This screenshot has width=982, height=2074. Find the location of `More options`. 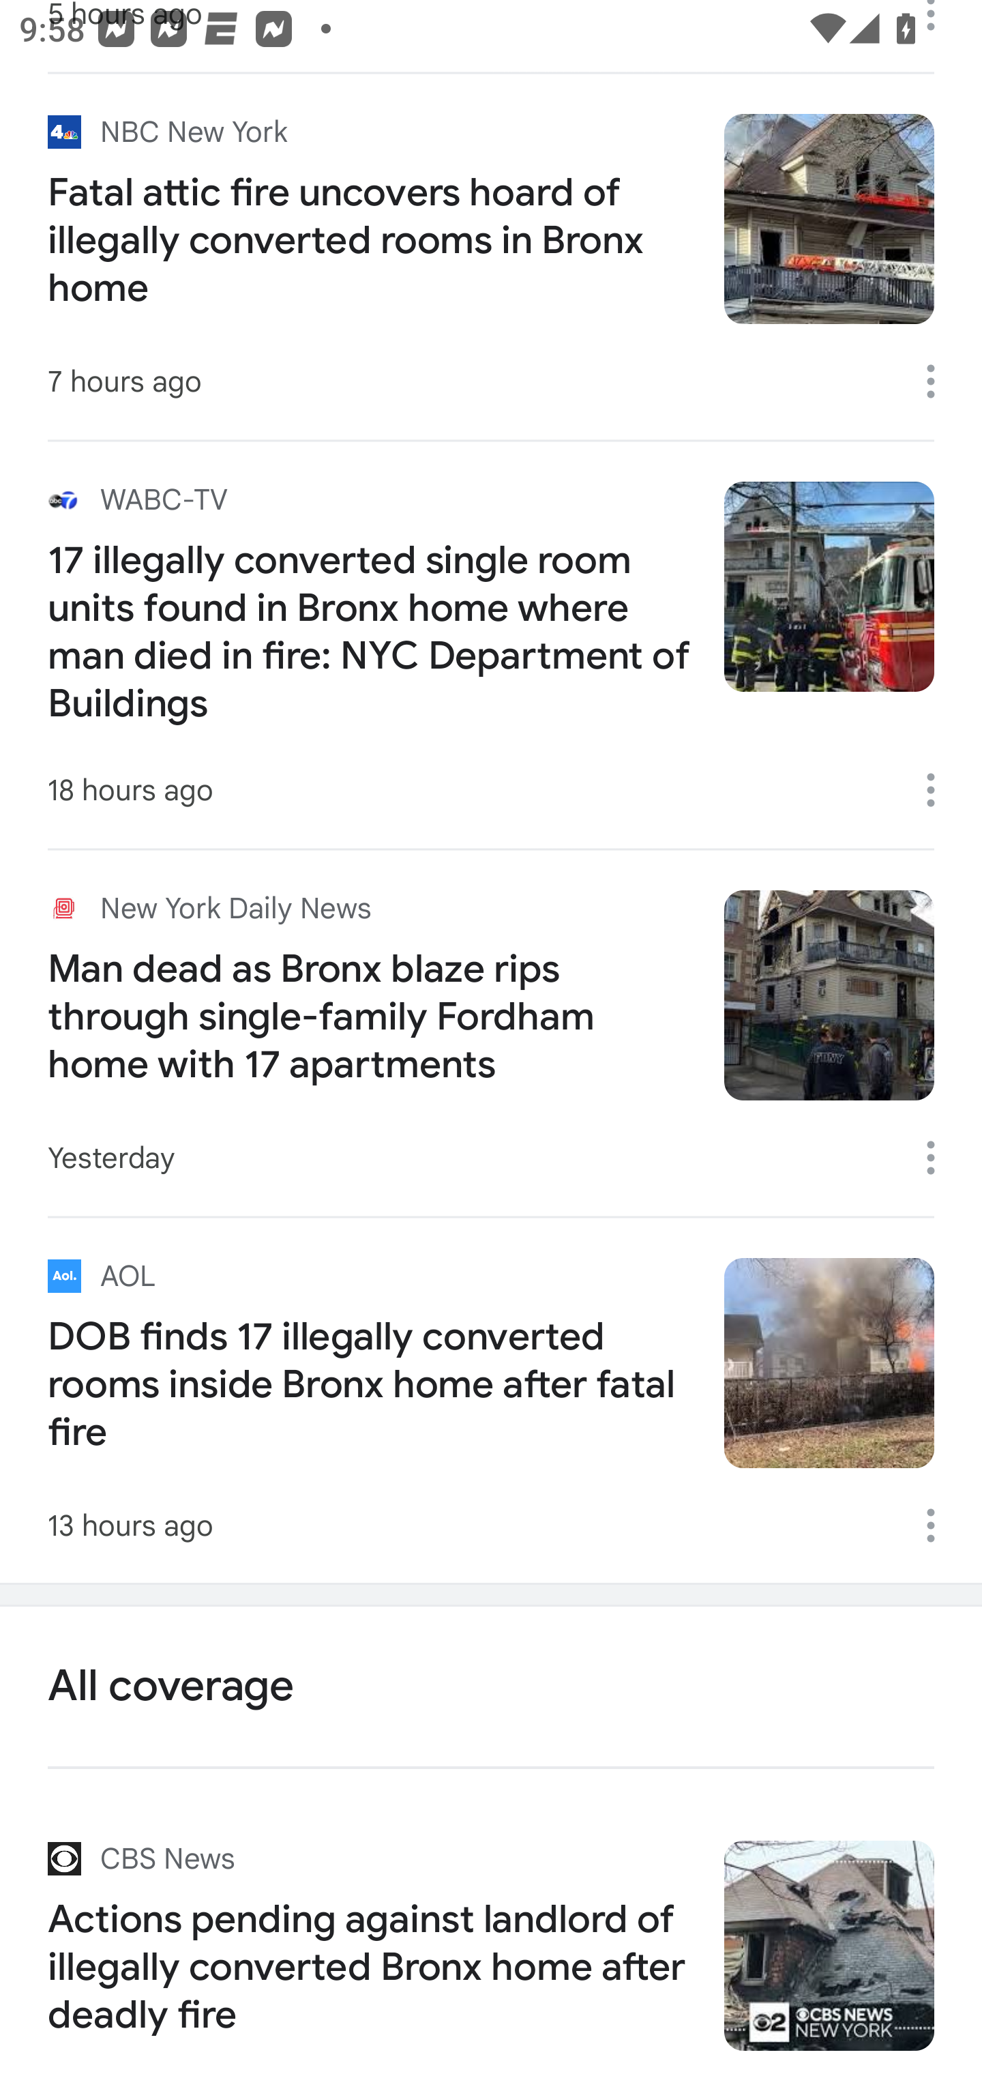

More options is located at coordinates (940, 381).